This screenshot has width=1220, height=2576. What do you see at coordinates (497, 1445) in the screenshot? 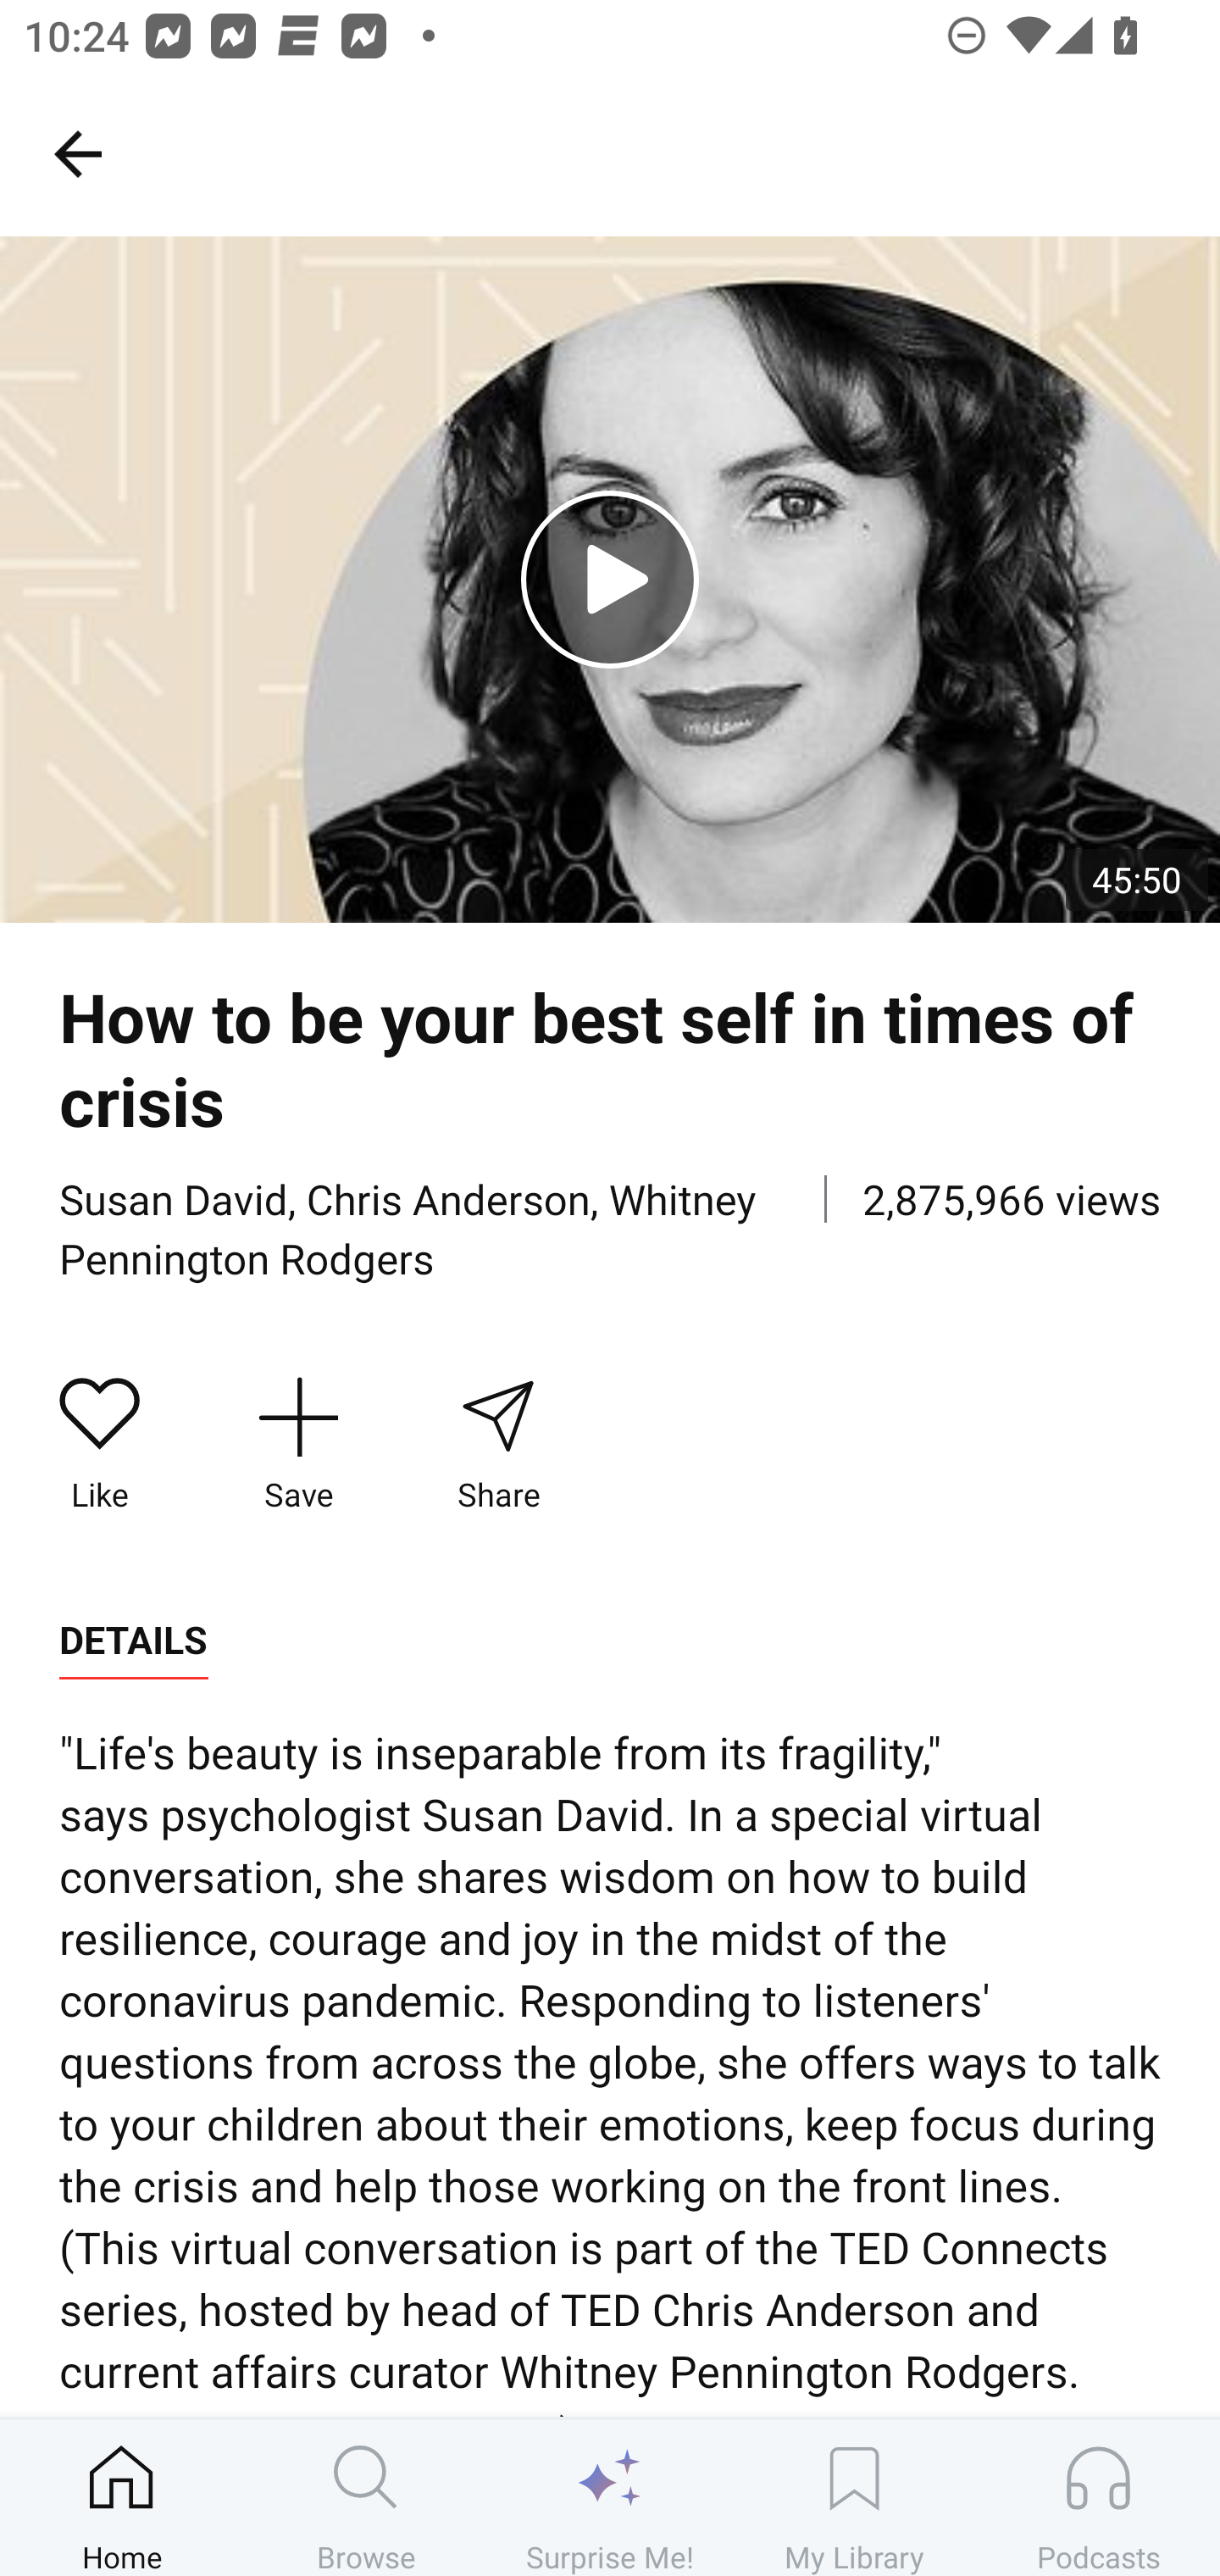
I see `Share` at bounding box center [497, 1445].